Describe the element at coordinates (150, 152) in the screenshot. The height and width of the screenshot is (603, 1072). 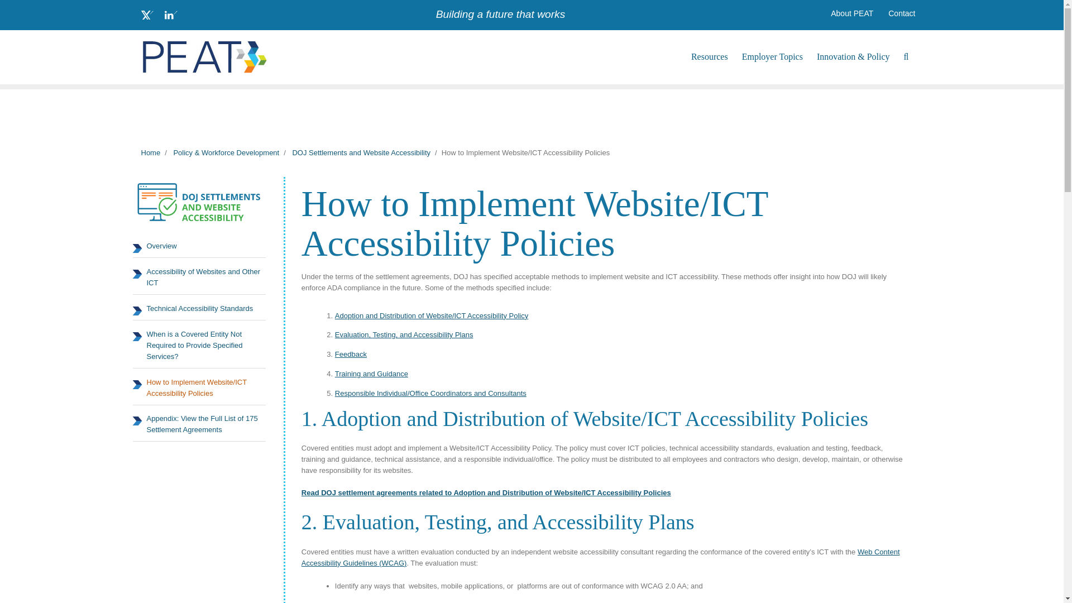
I see `Home` at that location.